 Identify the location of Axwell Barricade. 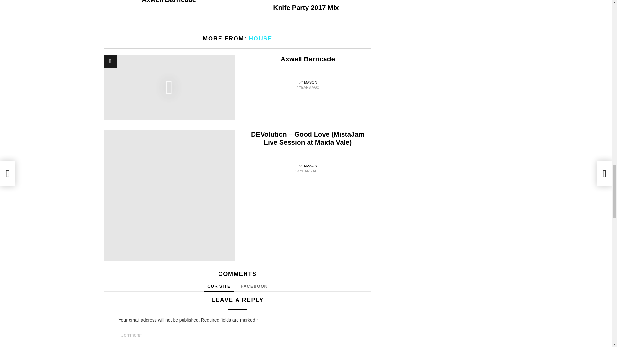
(169, 1).